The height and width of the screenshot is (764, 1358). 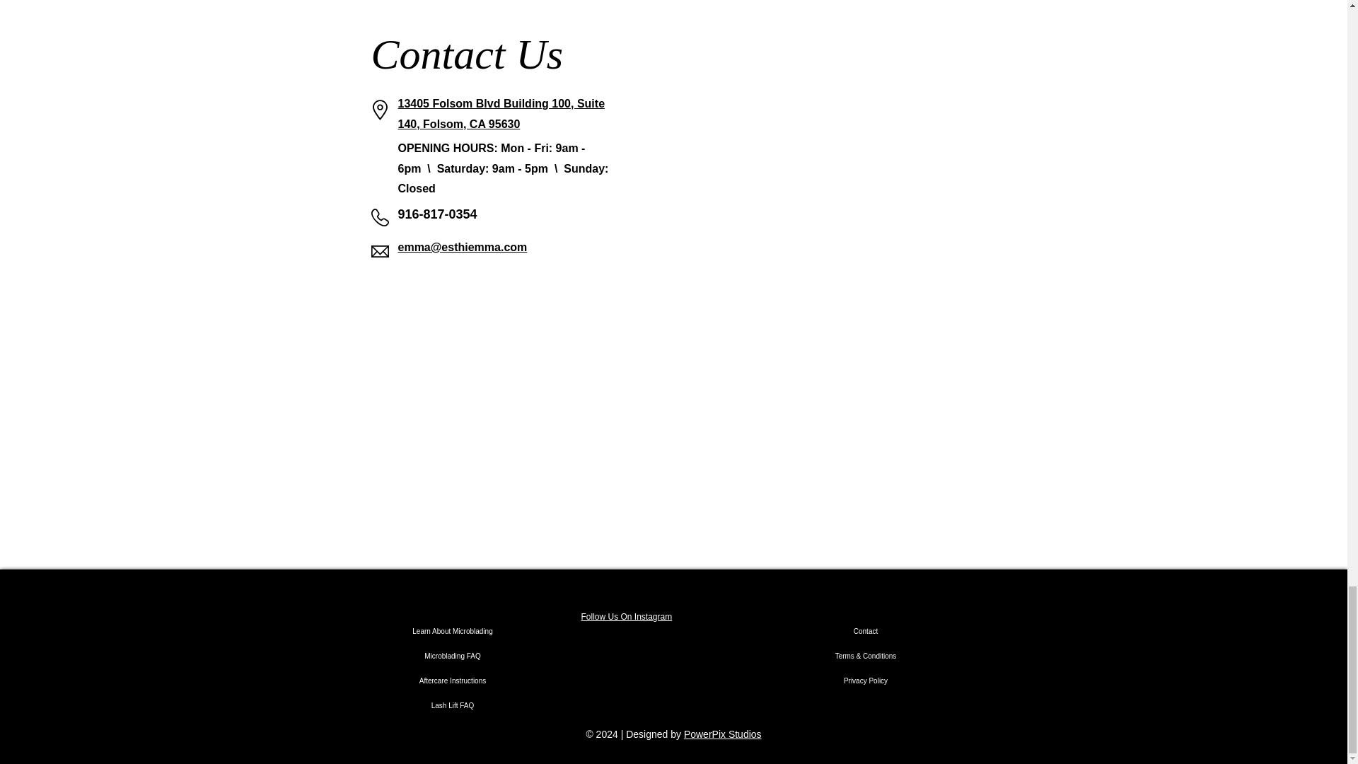 What do you see at coordinates (866, 631) in the screenshot?
I see `Contact` at bounding box center [866, 631].